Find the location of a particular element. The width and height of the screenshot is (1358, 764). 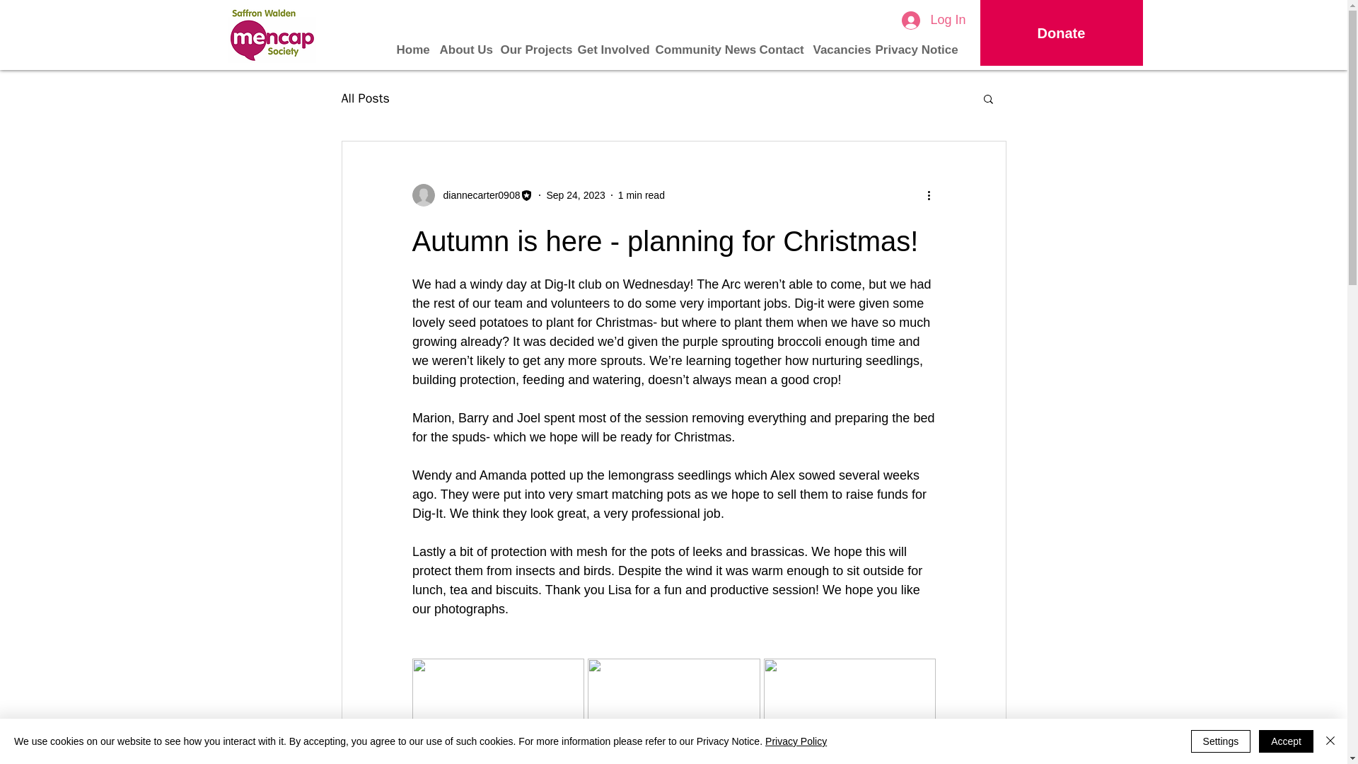

Contact is located at coordinates (781, 43).